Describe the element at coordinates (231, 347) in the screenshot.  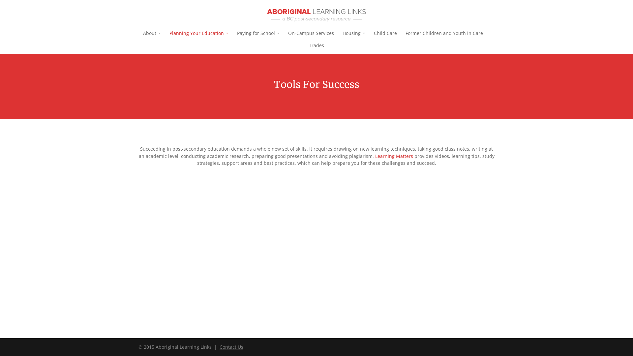
I see `Contact Us` at that location.